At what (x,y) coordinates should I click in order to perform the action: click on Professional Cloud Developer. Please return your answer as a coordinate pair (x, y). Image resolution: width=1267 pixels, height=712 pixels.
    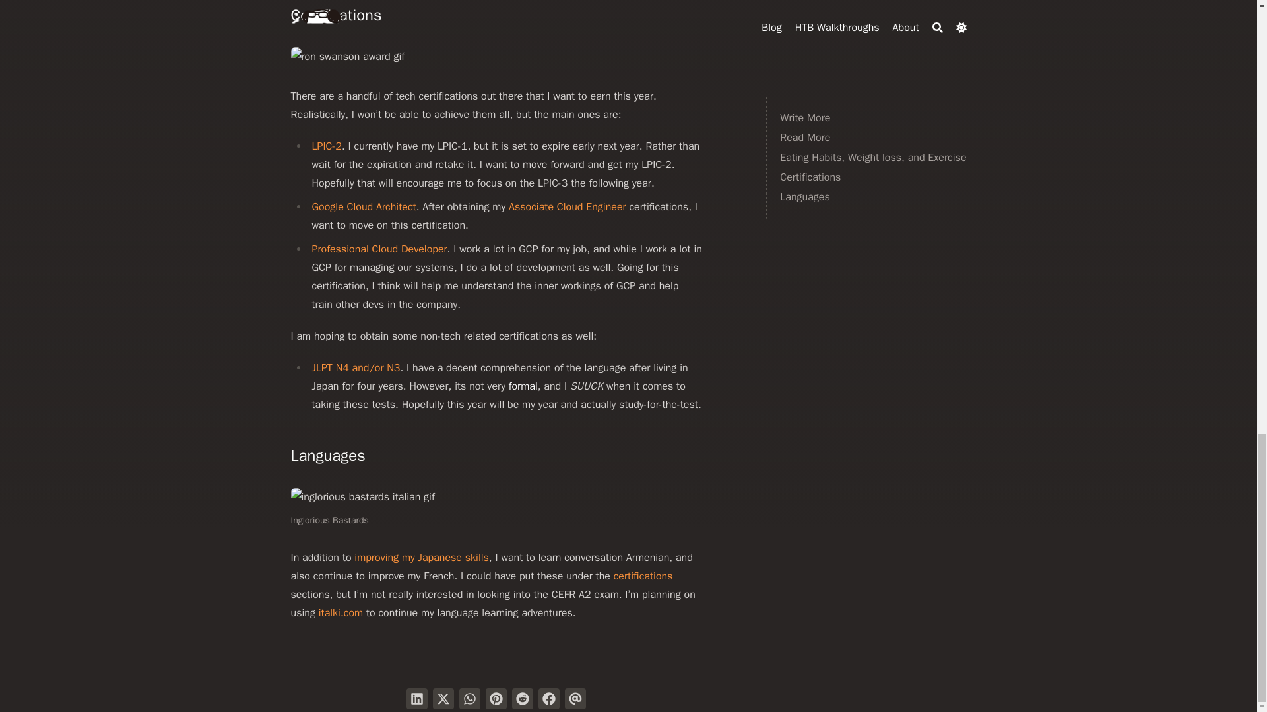
    Looking at the image, I should click on (379, 249).